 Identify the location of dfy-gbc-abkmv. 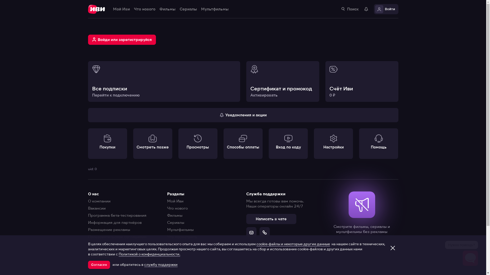
(245, 56).